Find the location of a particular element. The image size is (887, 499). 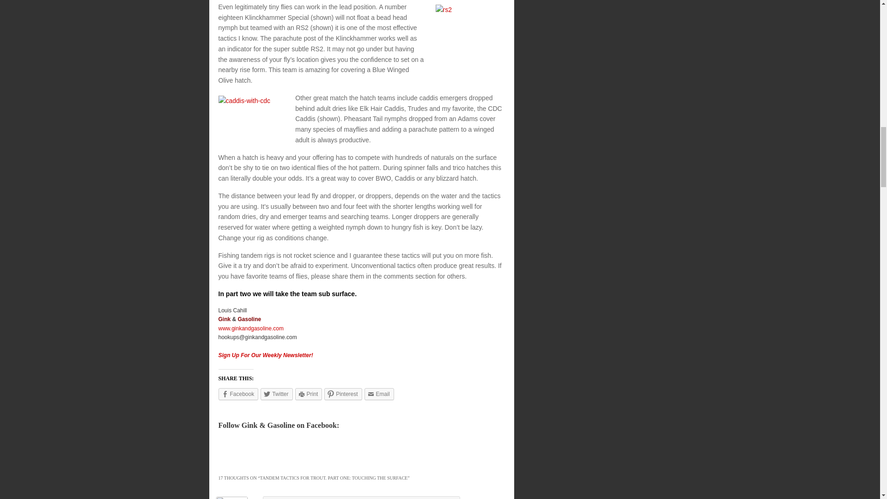

Twitter is located at coordinates (276, 394).